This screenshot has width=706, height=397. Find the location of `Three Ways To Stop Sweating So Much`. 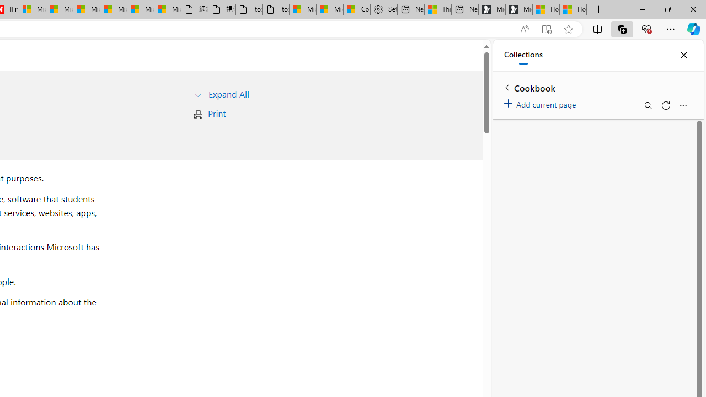

Three Ways To Stop Sweating So Much is located at coordinates (438, 10).